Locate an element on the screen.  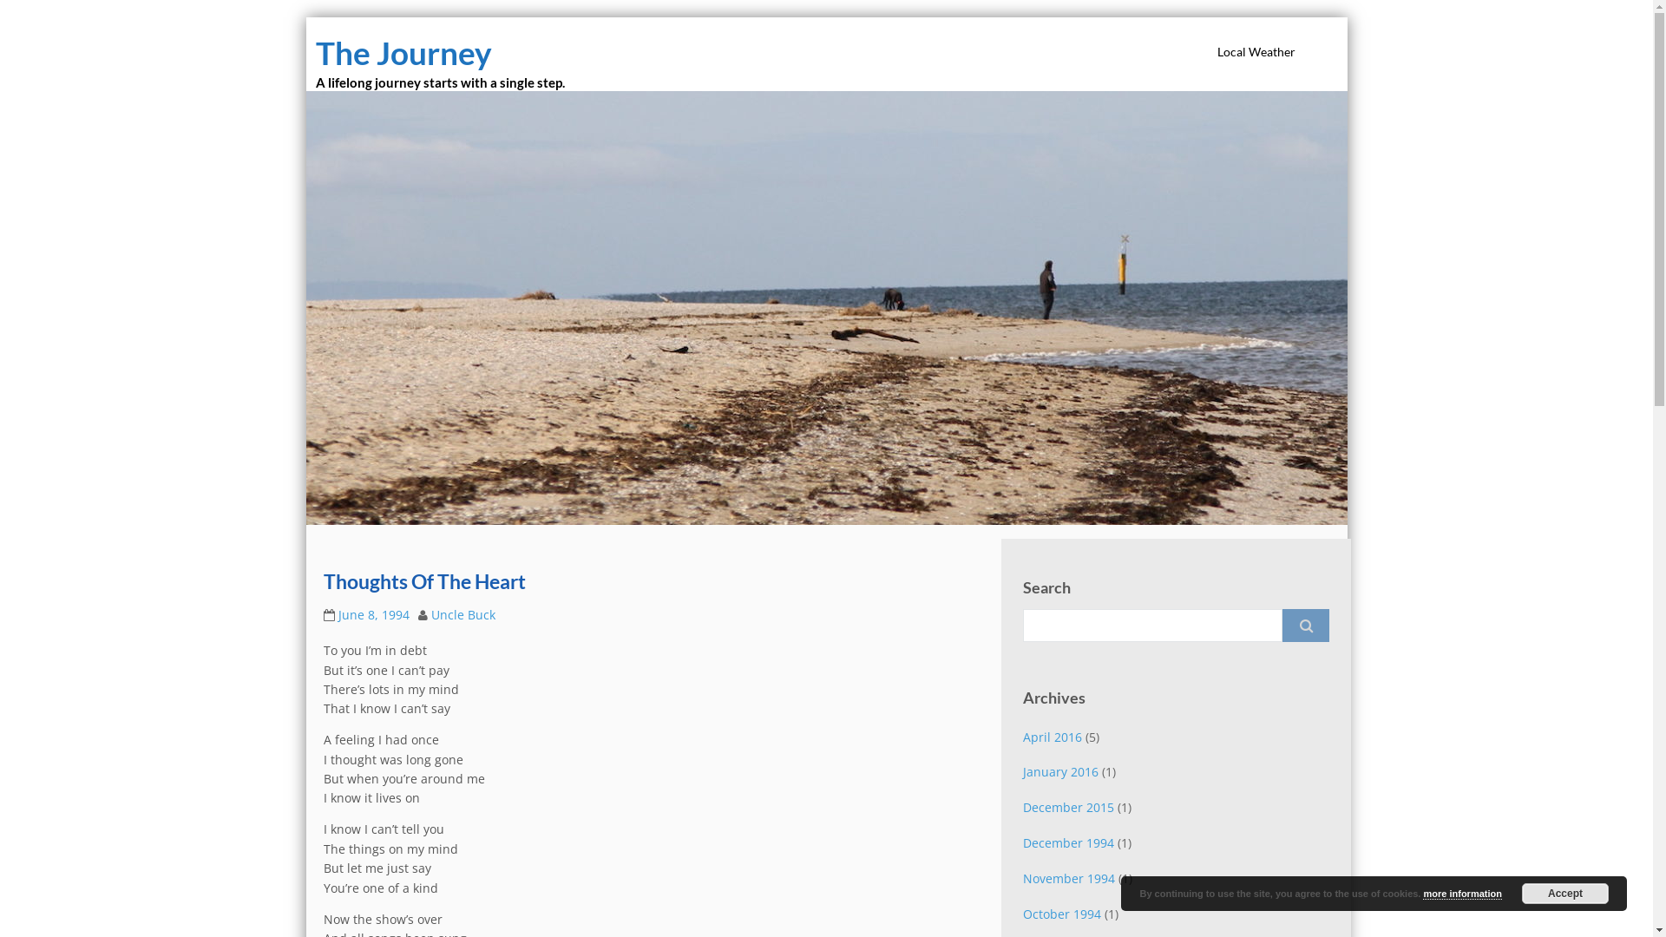
December 2015 is located at coordinates (1069, 807).